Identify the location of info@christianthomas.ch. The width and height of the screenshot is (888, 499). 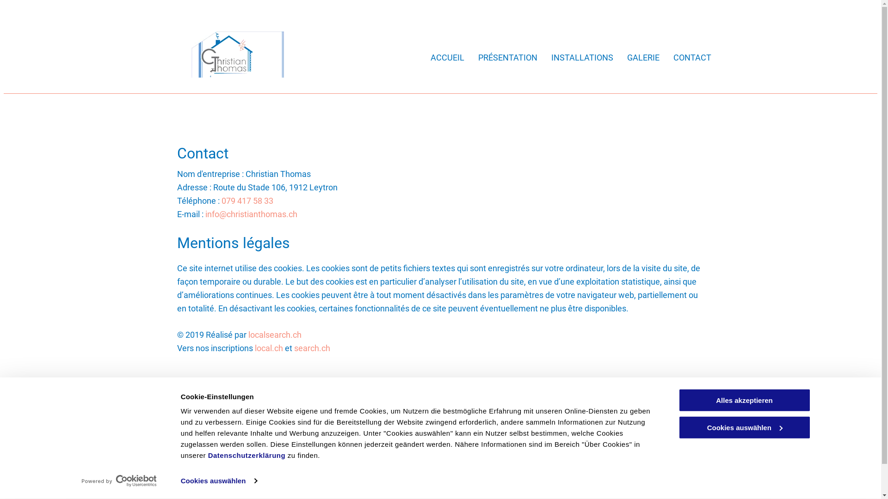
(252, 214).